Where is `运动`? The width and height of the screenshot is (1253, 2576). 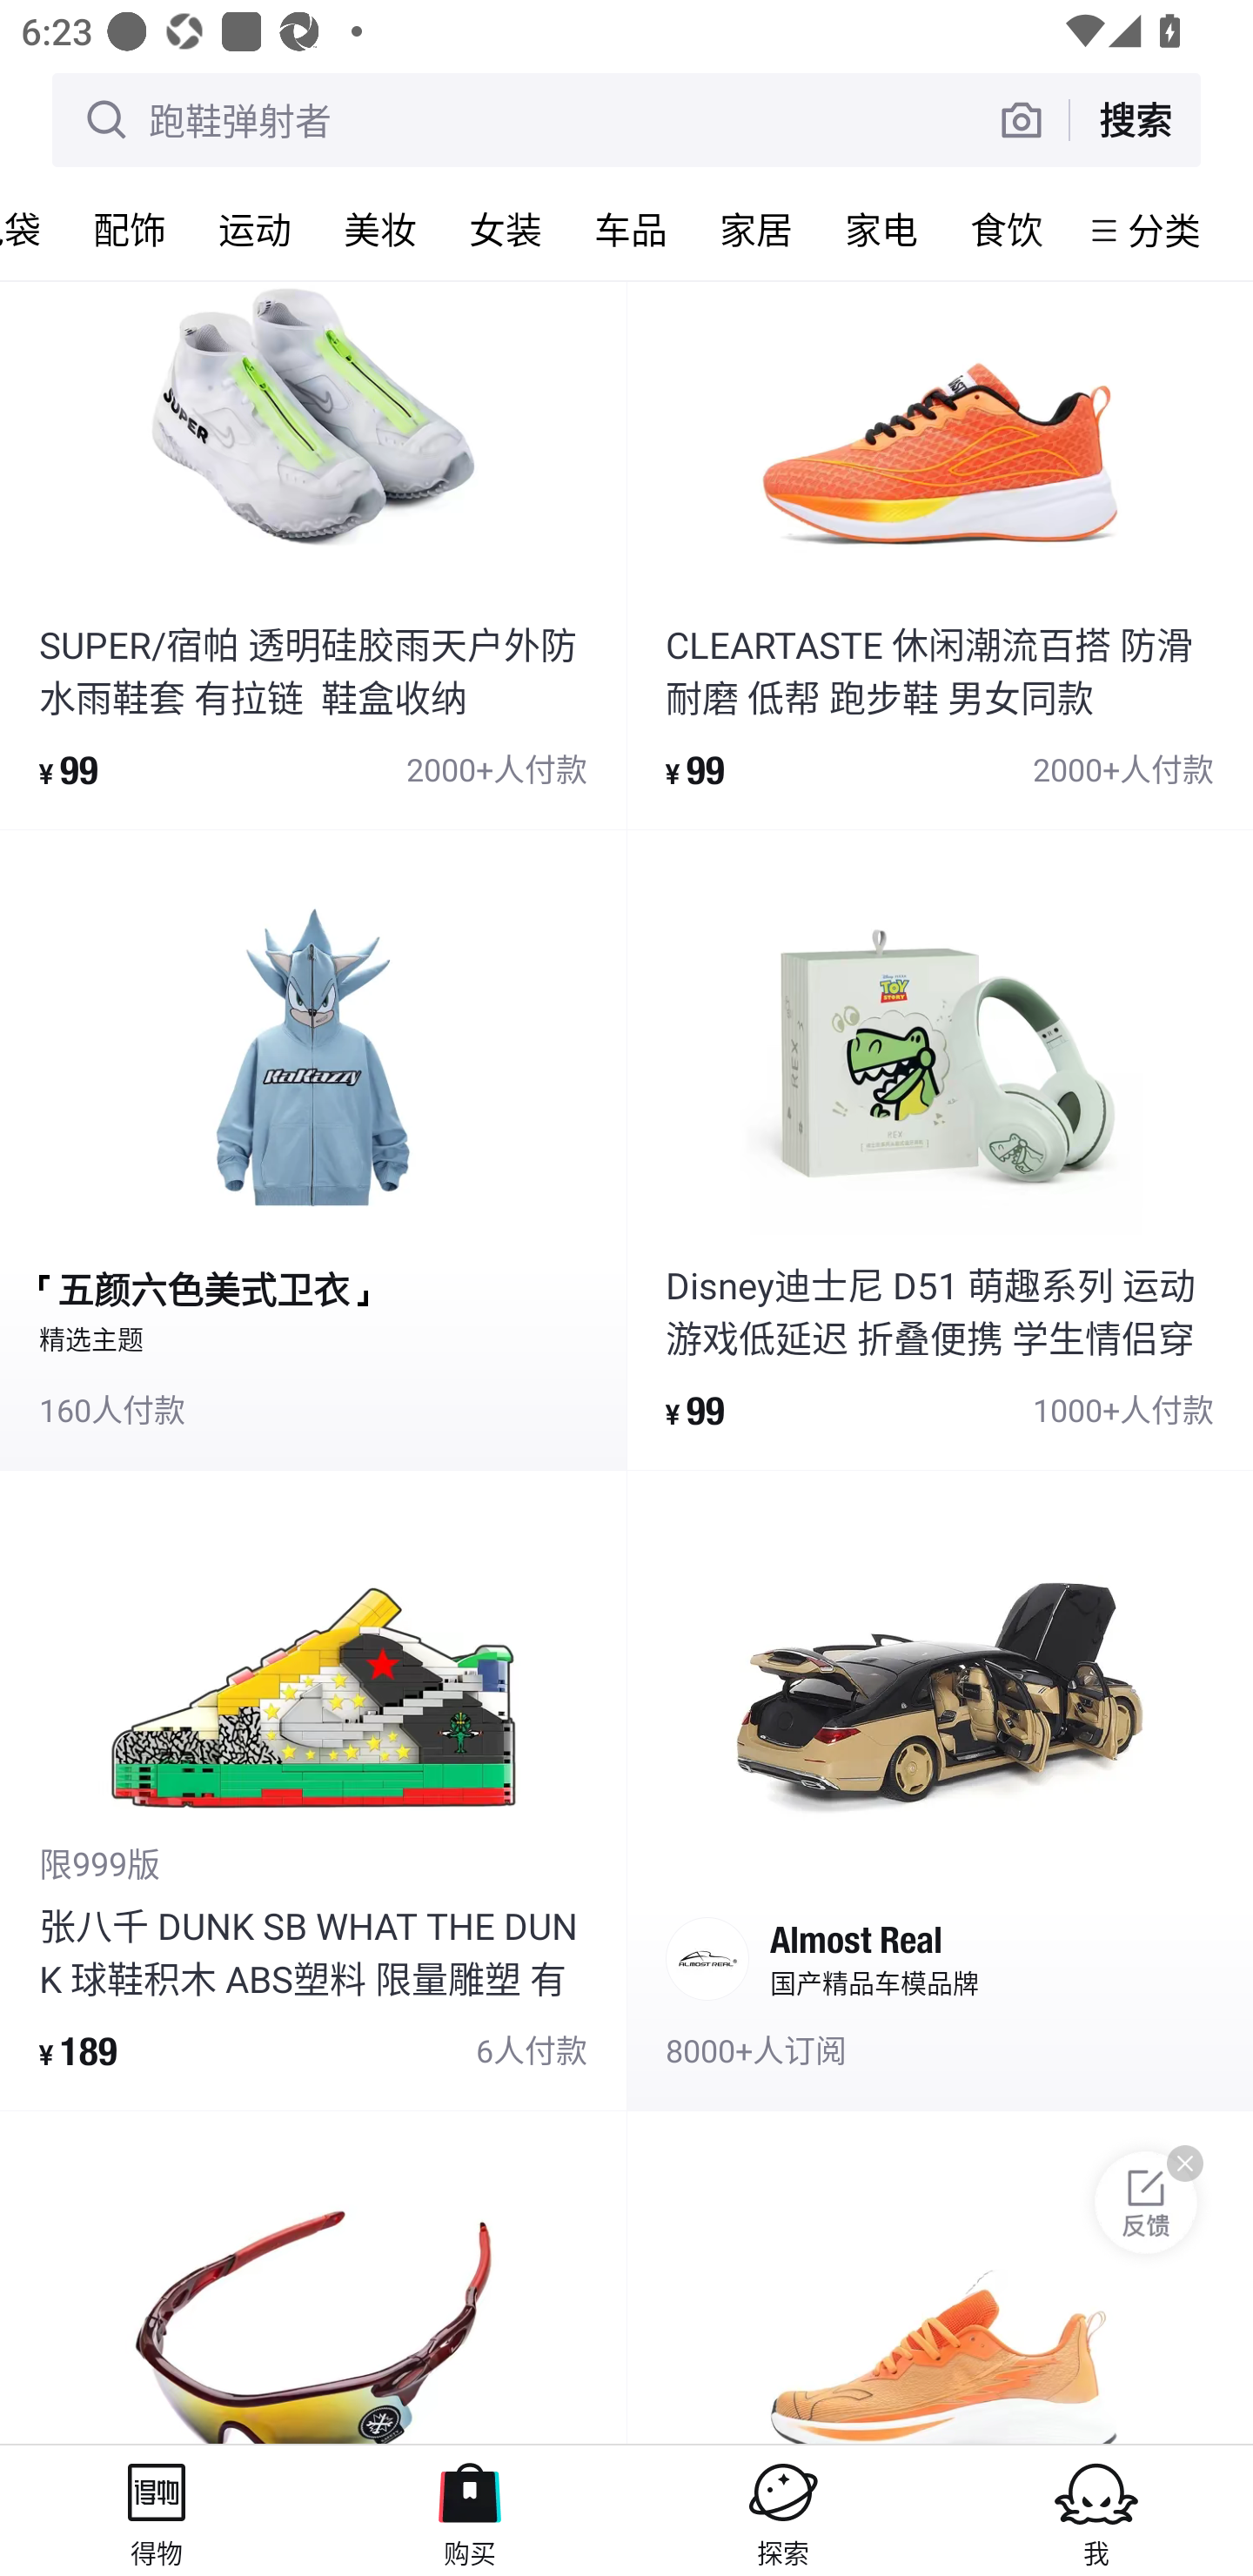 运动 is located at coordinates (254, 229).